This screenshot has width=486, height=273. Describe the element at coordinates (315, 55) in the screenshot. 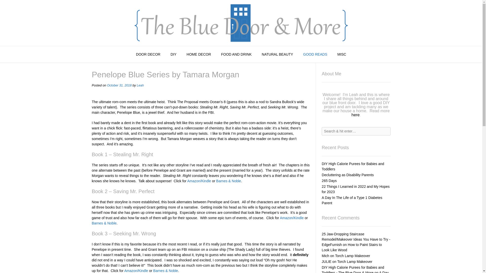

I see `GOOD READS` at that location.